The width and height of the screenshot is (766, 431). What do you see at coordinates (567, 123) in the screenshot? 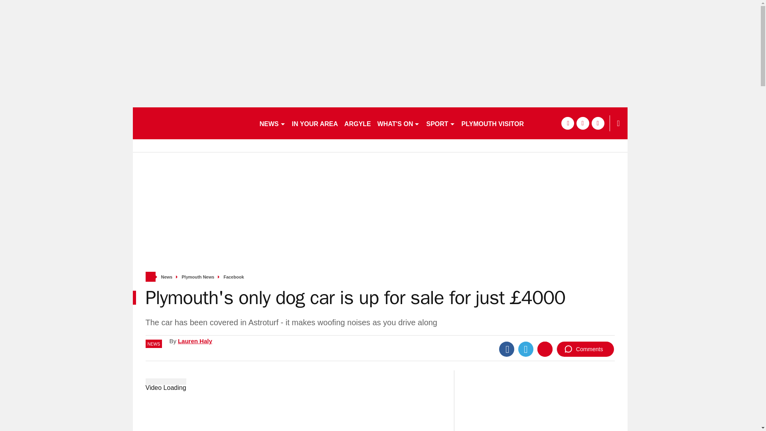
I see `facebook` at bounding box center [567, 123].